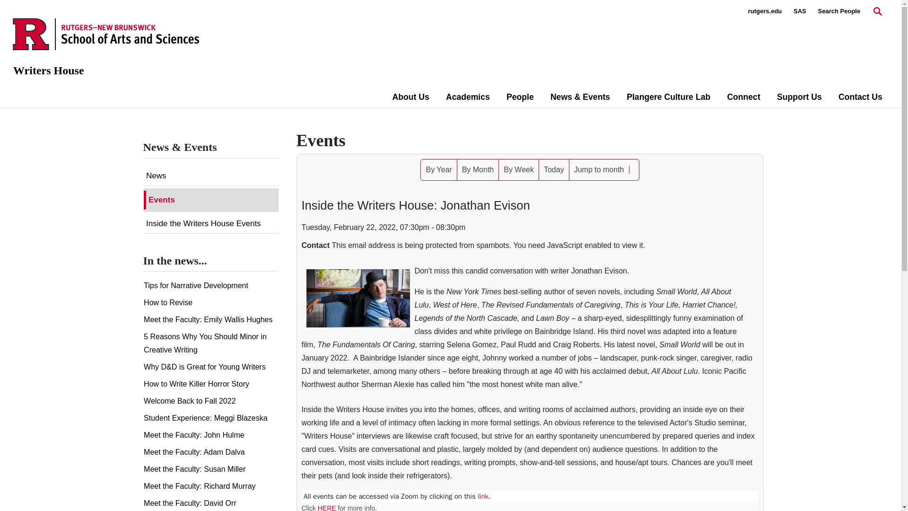 Image resolution: width=908 pixels, height=511 pixels. What do you see at coordinates (743, 97) in the screenshot?
I see `Connect` at bounding box center [743, 97].